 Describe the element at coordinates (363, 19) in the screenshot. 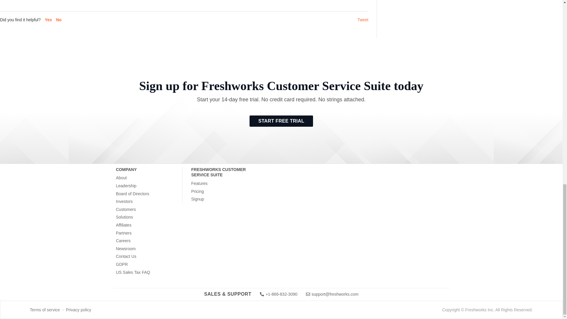

I see `Tweet` at that location.